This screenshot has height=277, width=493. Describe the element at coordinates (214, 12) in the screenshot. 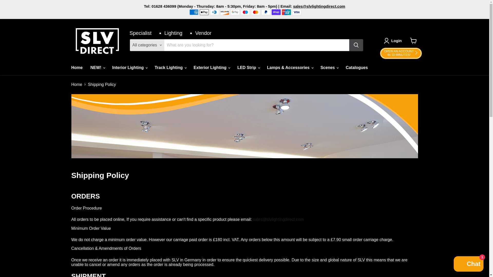

I see `Diners Club` at that location.